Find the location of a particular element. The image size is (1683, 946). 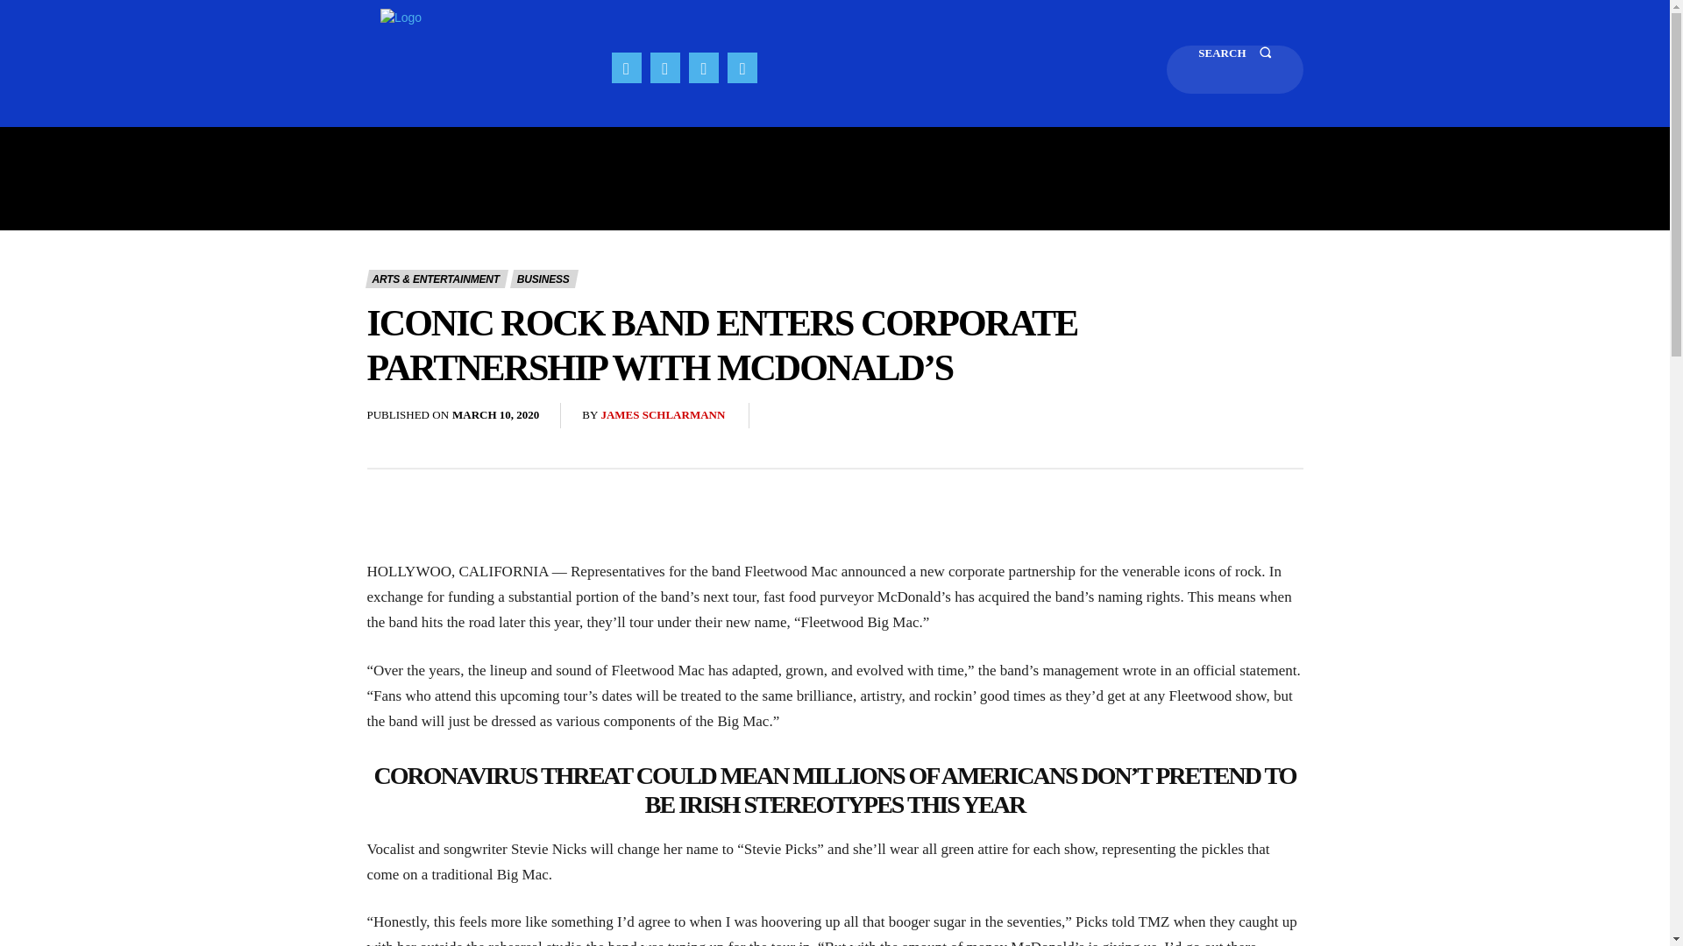

SEARCH is located at coordinates (1234, 68).